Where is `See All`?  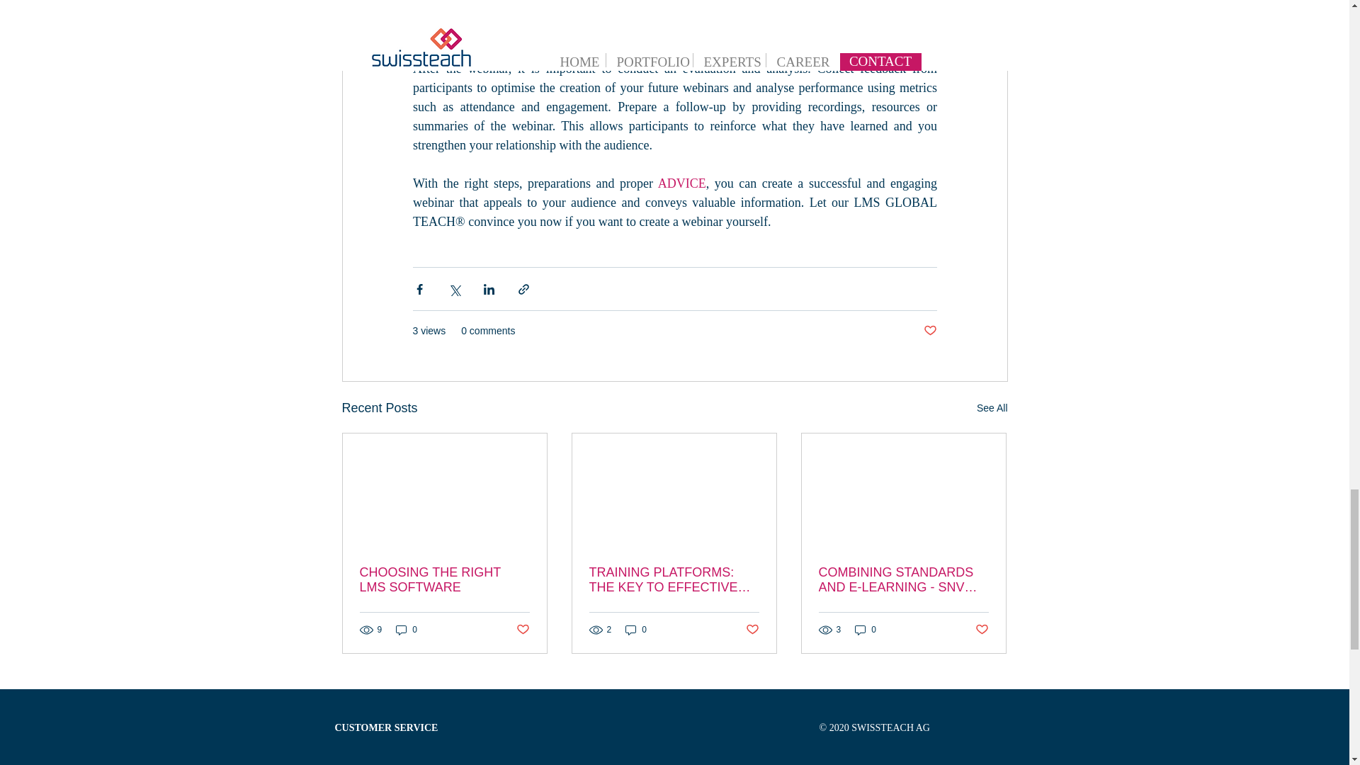 See All is located at coordinates (992, 408).